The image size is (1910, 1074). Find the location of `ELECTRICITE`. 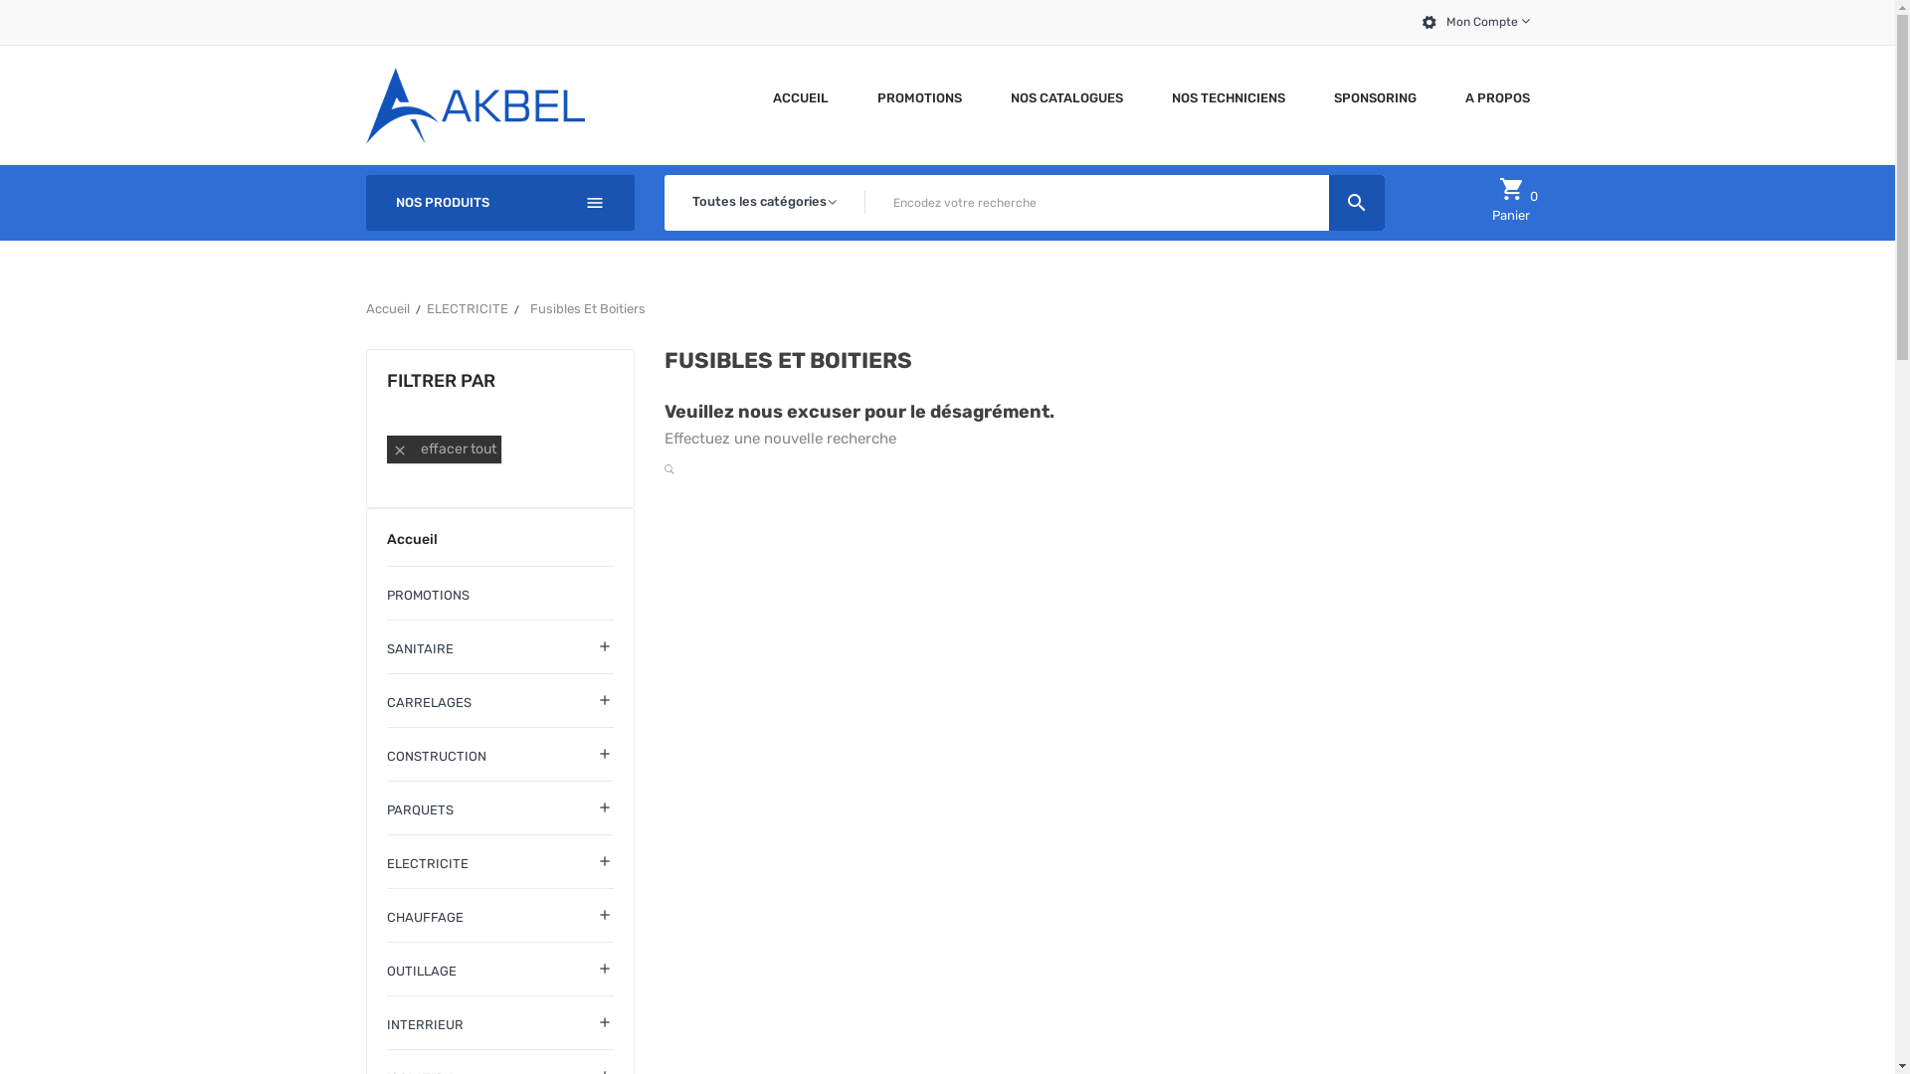

ELECTRICITE is located at coordinates (468, 309).